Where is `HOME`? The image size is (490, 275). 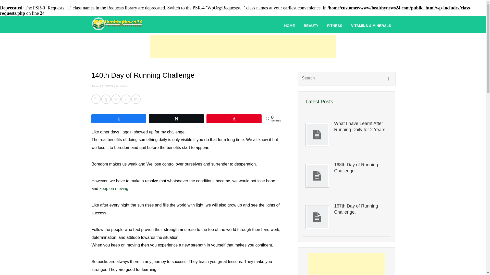 HOME is located at coordinates (289, 25).